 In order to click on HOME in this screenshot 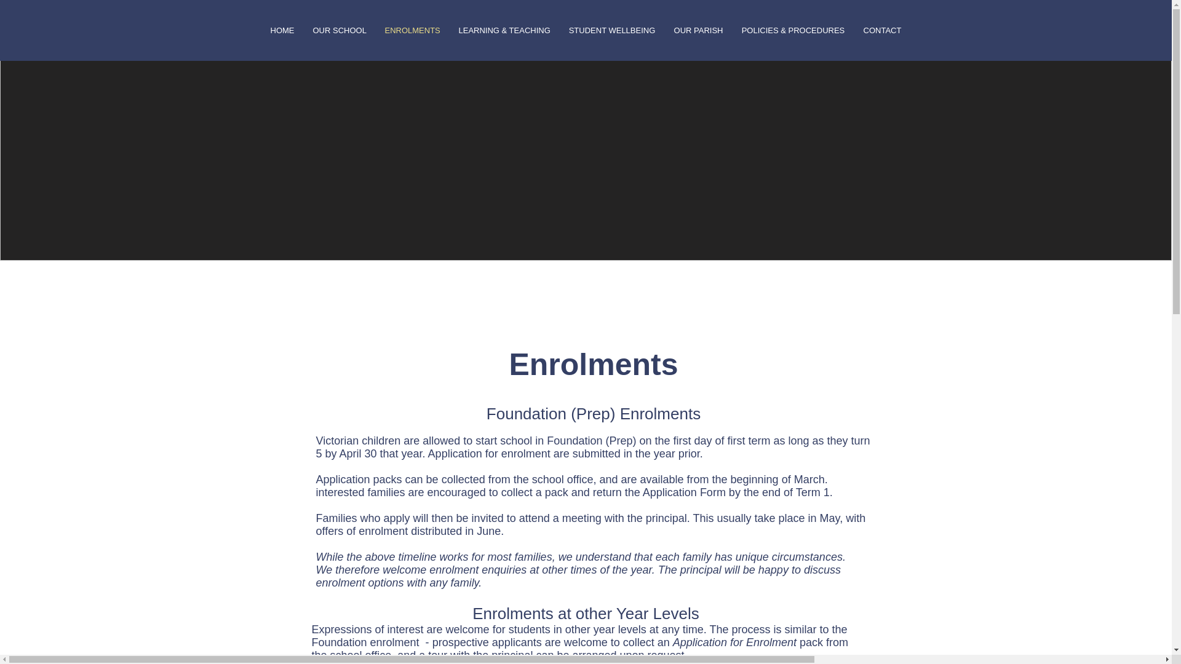, I will do `click(282, 30)`.